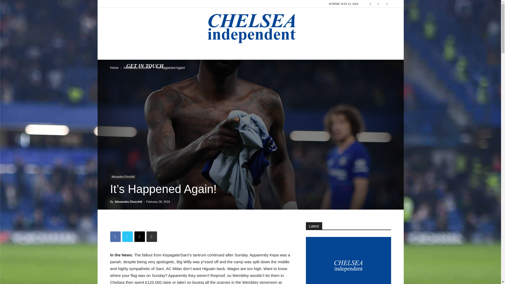  Describe the element at coordinates (200, 53) in the screenshot. I see `MATCH REPORTS` at that location.